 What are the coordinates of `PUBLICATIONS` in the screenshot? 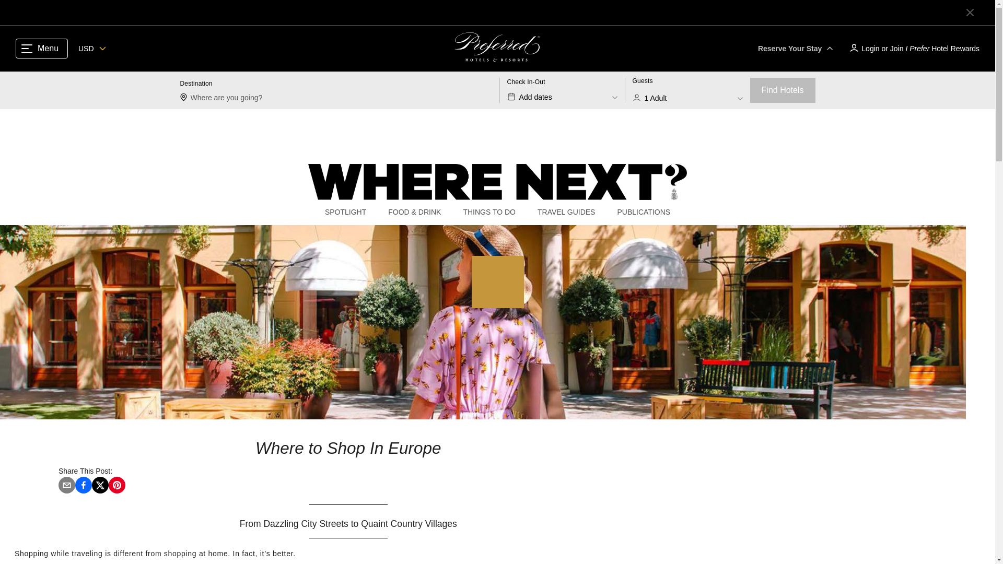 It's located at (562, 90).